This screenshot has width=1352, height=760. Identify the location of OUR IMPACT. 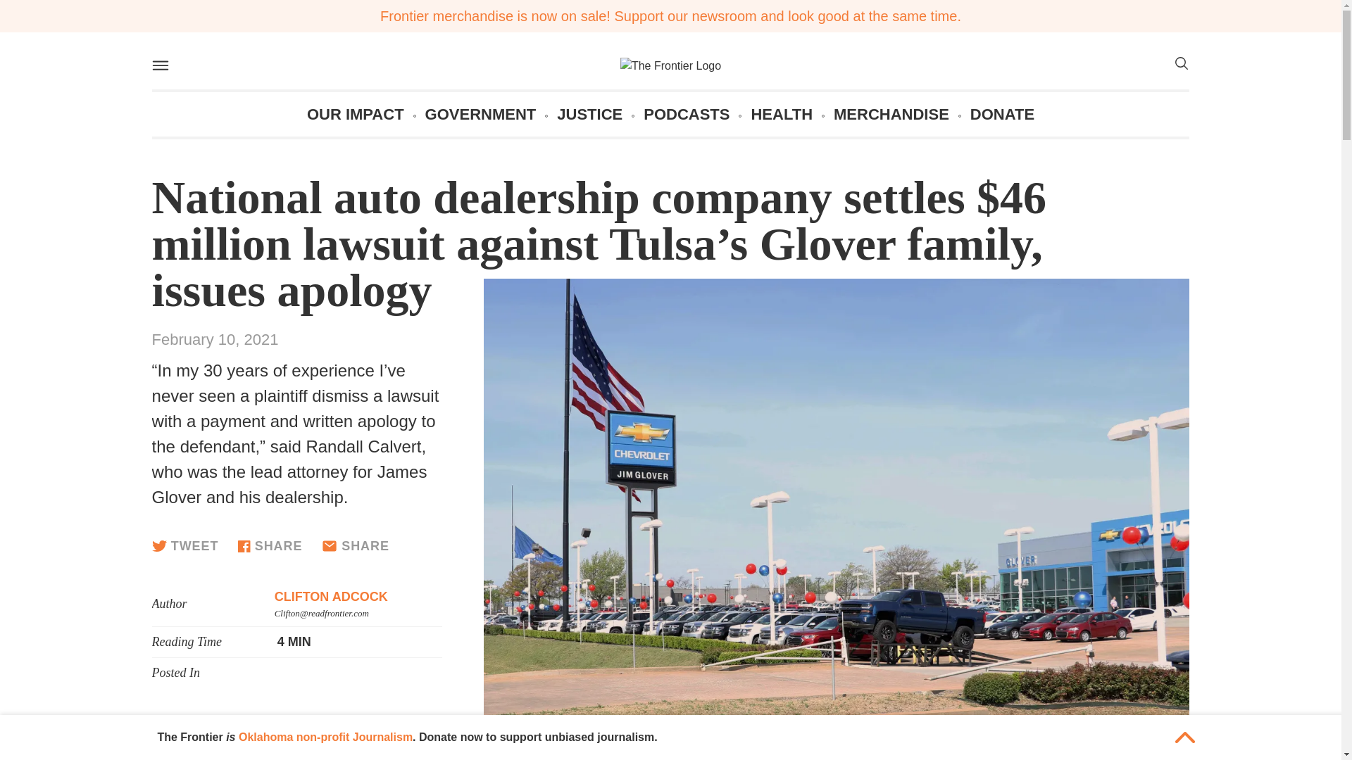
(355, 114).